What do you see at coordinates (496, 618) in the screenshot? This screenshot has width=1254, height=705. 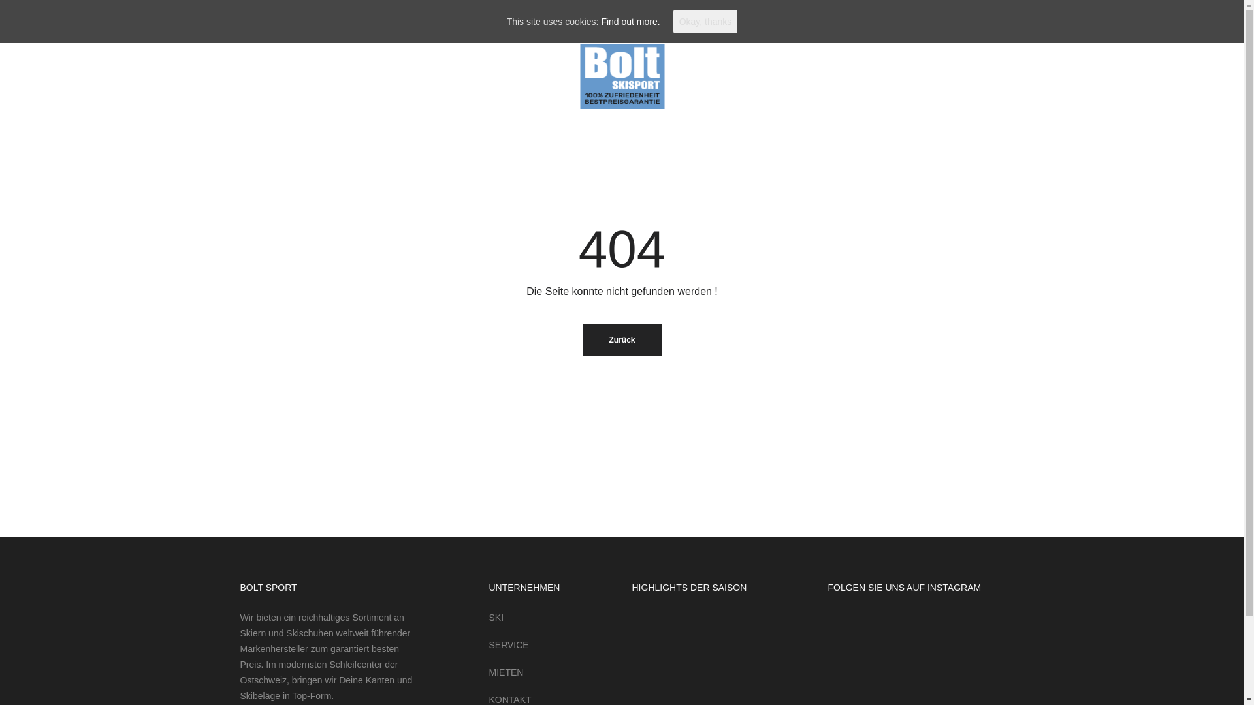 I see `SKI` at bounding box center [496, 618].